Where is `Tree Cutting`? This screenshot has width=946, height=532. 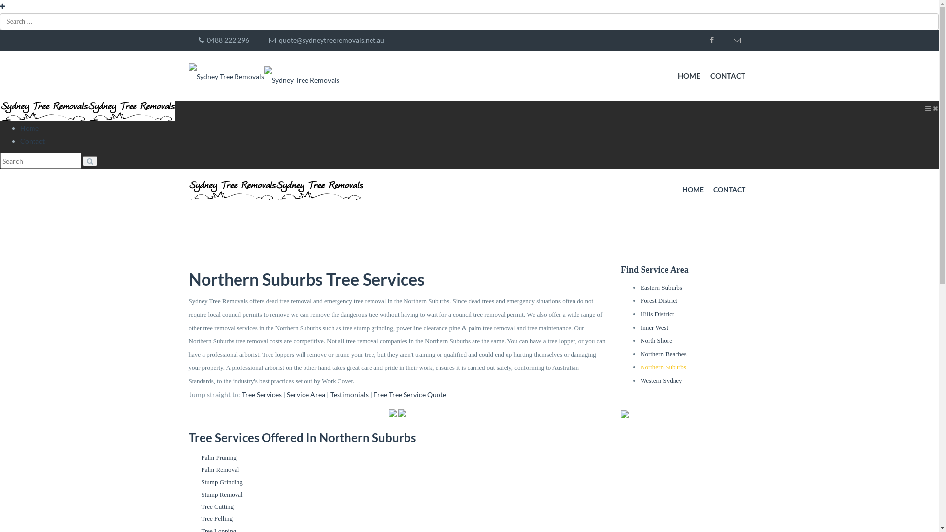 Tree Cutting is located at coordinates (217, 506).